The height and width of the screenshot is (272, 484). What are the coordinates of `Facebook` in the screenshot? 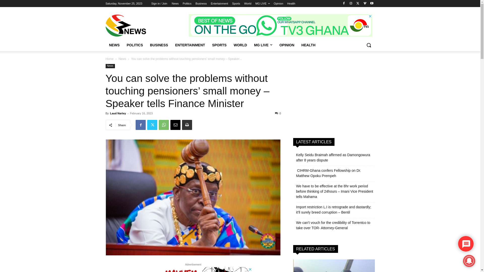 It's located at (344, 4).